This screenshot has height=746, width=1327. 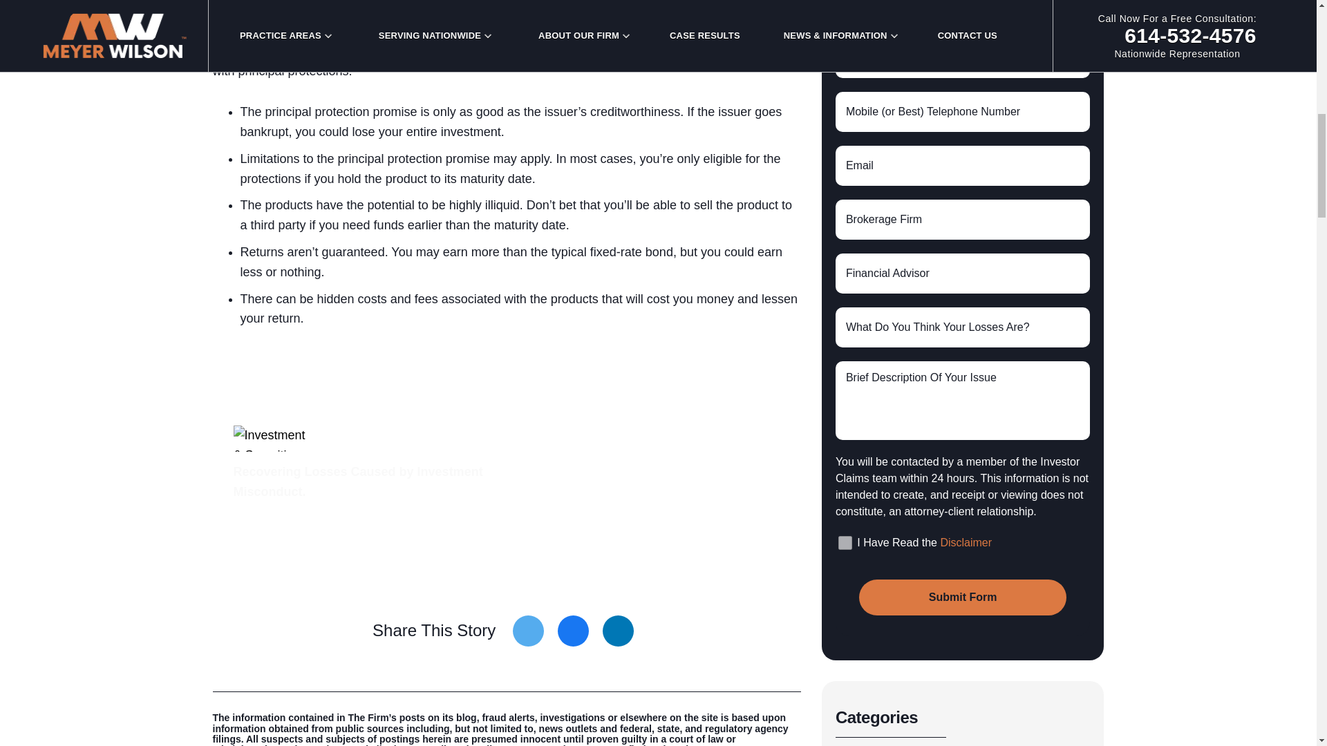 What do you see at coordinates (367, 547) in the screenshot?
I see `Start Your Free Case Evaluation` at bounding box center [367, 547].